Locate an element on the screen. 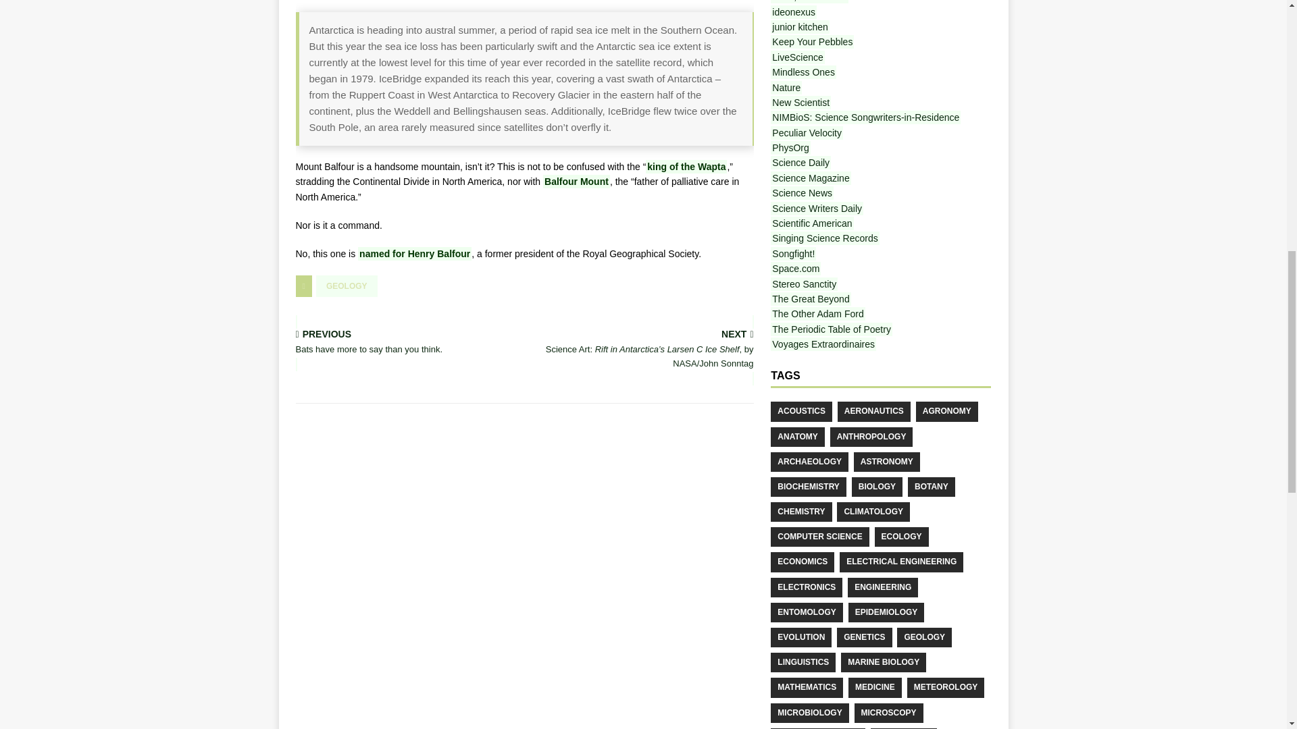  named for Henry Balfour is located at coordinates (407, 343).